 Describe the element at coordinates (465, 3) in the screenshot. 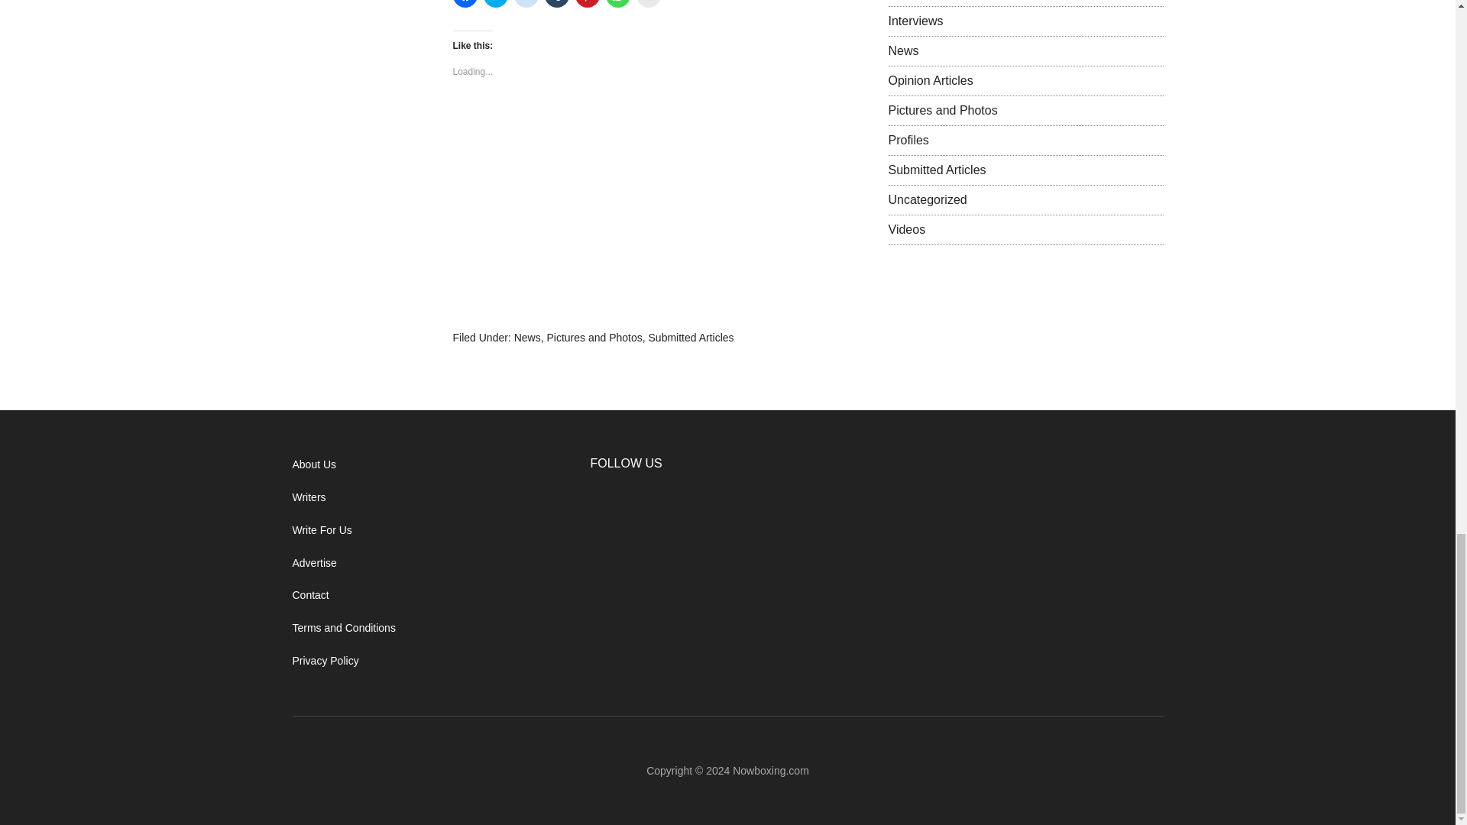

I see `Click to share on Facebook` at that location.